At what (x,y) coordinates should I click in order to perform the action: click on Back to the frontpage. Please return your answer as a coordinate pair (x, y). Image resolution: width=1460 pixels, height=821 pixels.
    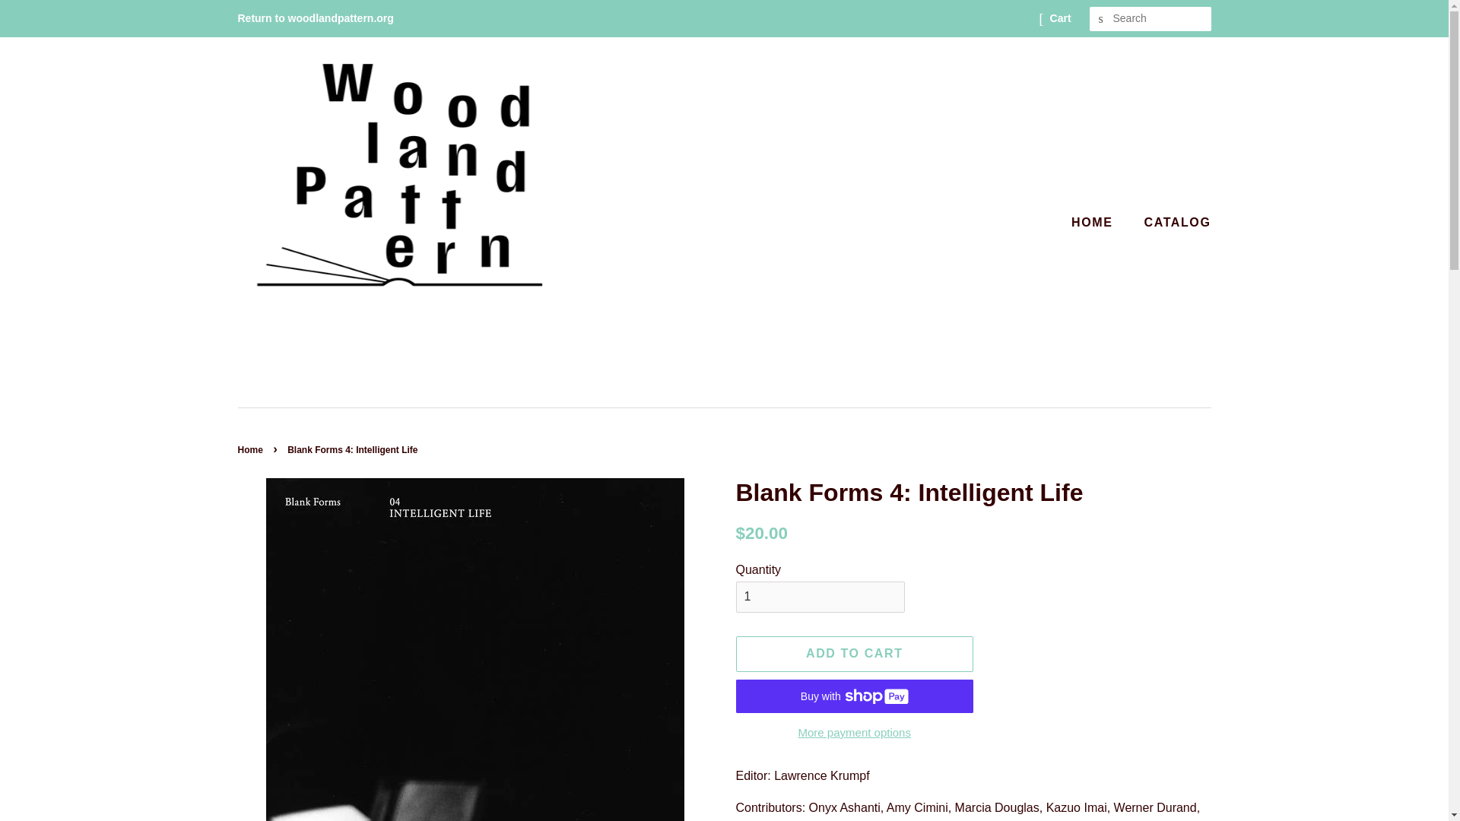
    Looking at the image, I should click on (251, 450).